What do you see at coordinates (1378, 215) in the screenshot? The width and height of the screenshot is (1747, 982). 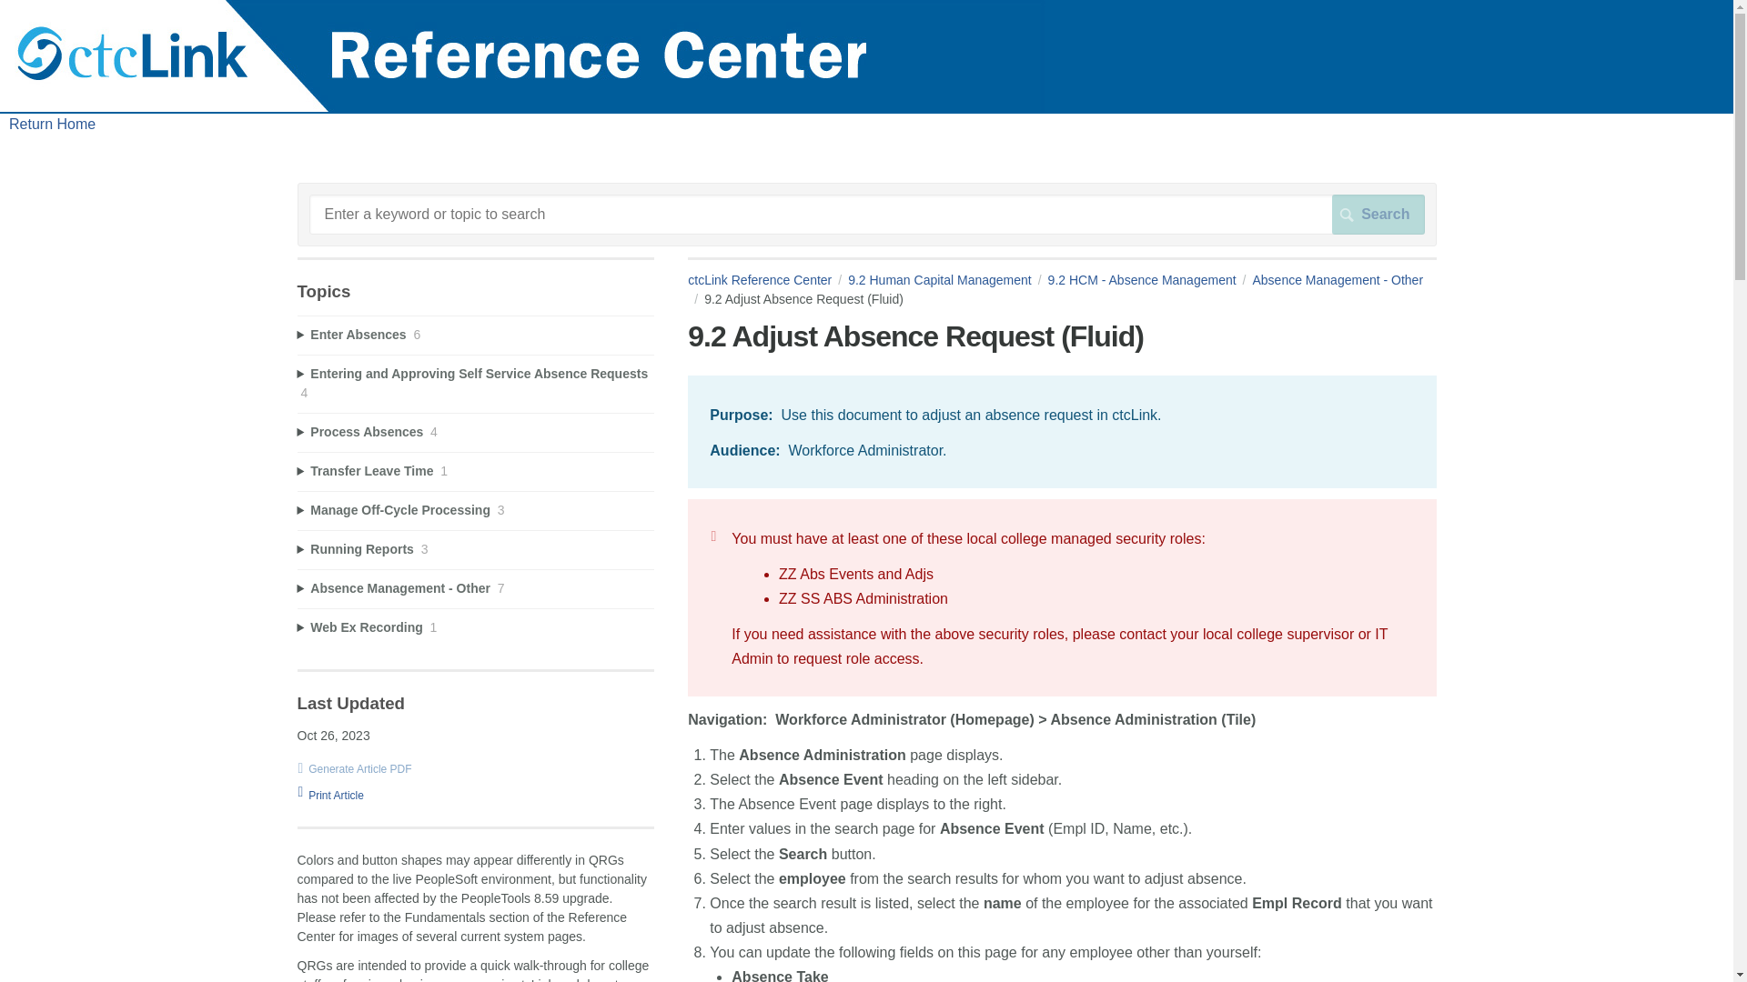 I see `Search` at bounding box center [1378, 215].